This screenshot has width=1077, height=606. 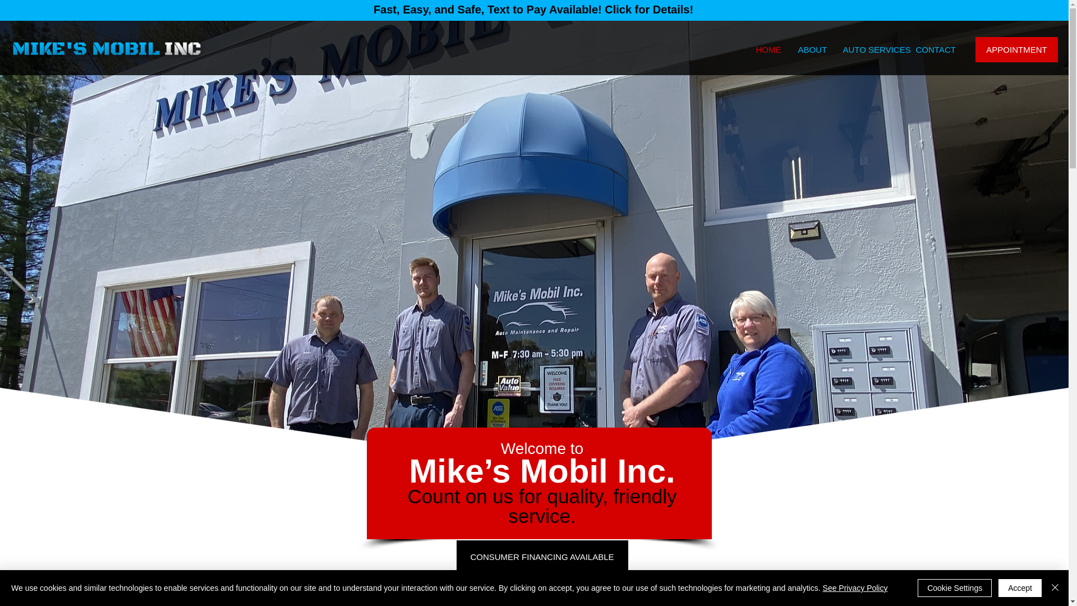 What do you see at coordinates (931, 49) in the screenshot?
I see `CONTACT` at bounding box center [931, 49].